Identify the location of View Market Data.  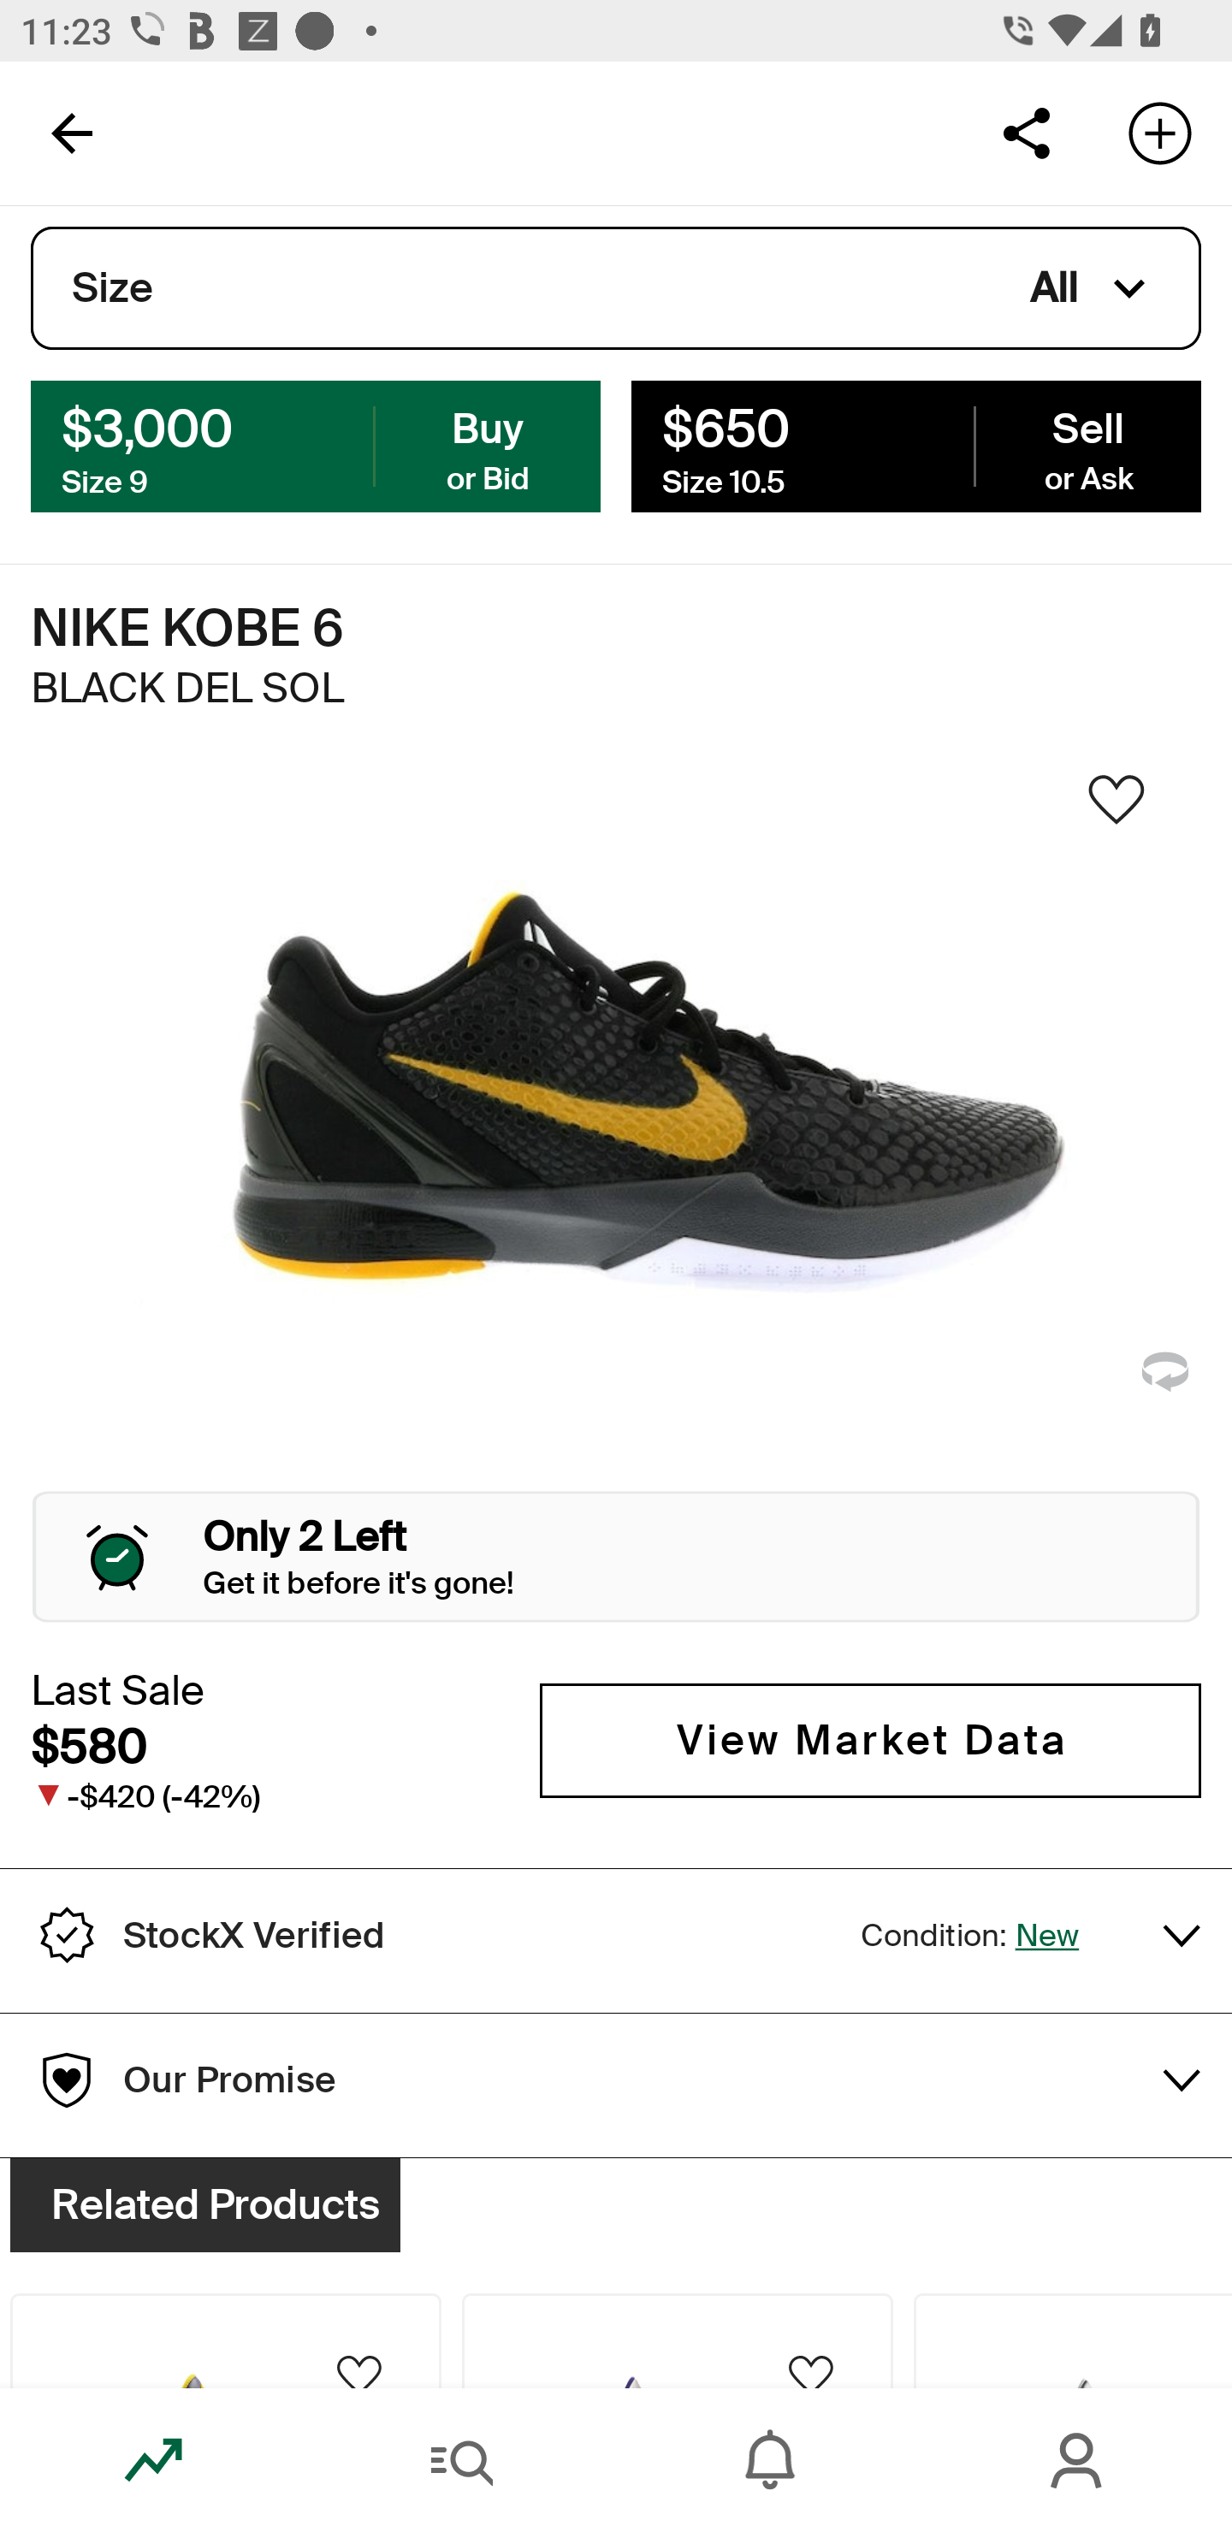
(870, 1740).